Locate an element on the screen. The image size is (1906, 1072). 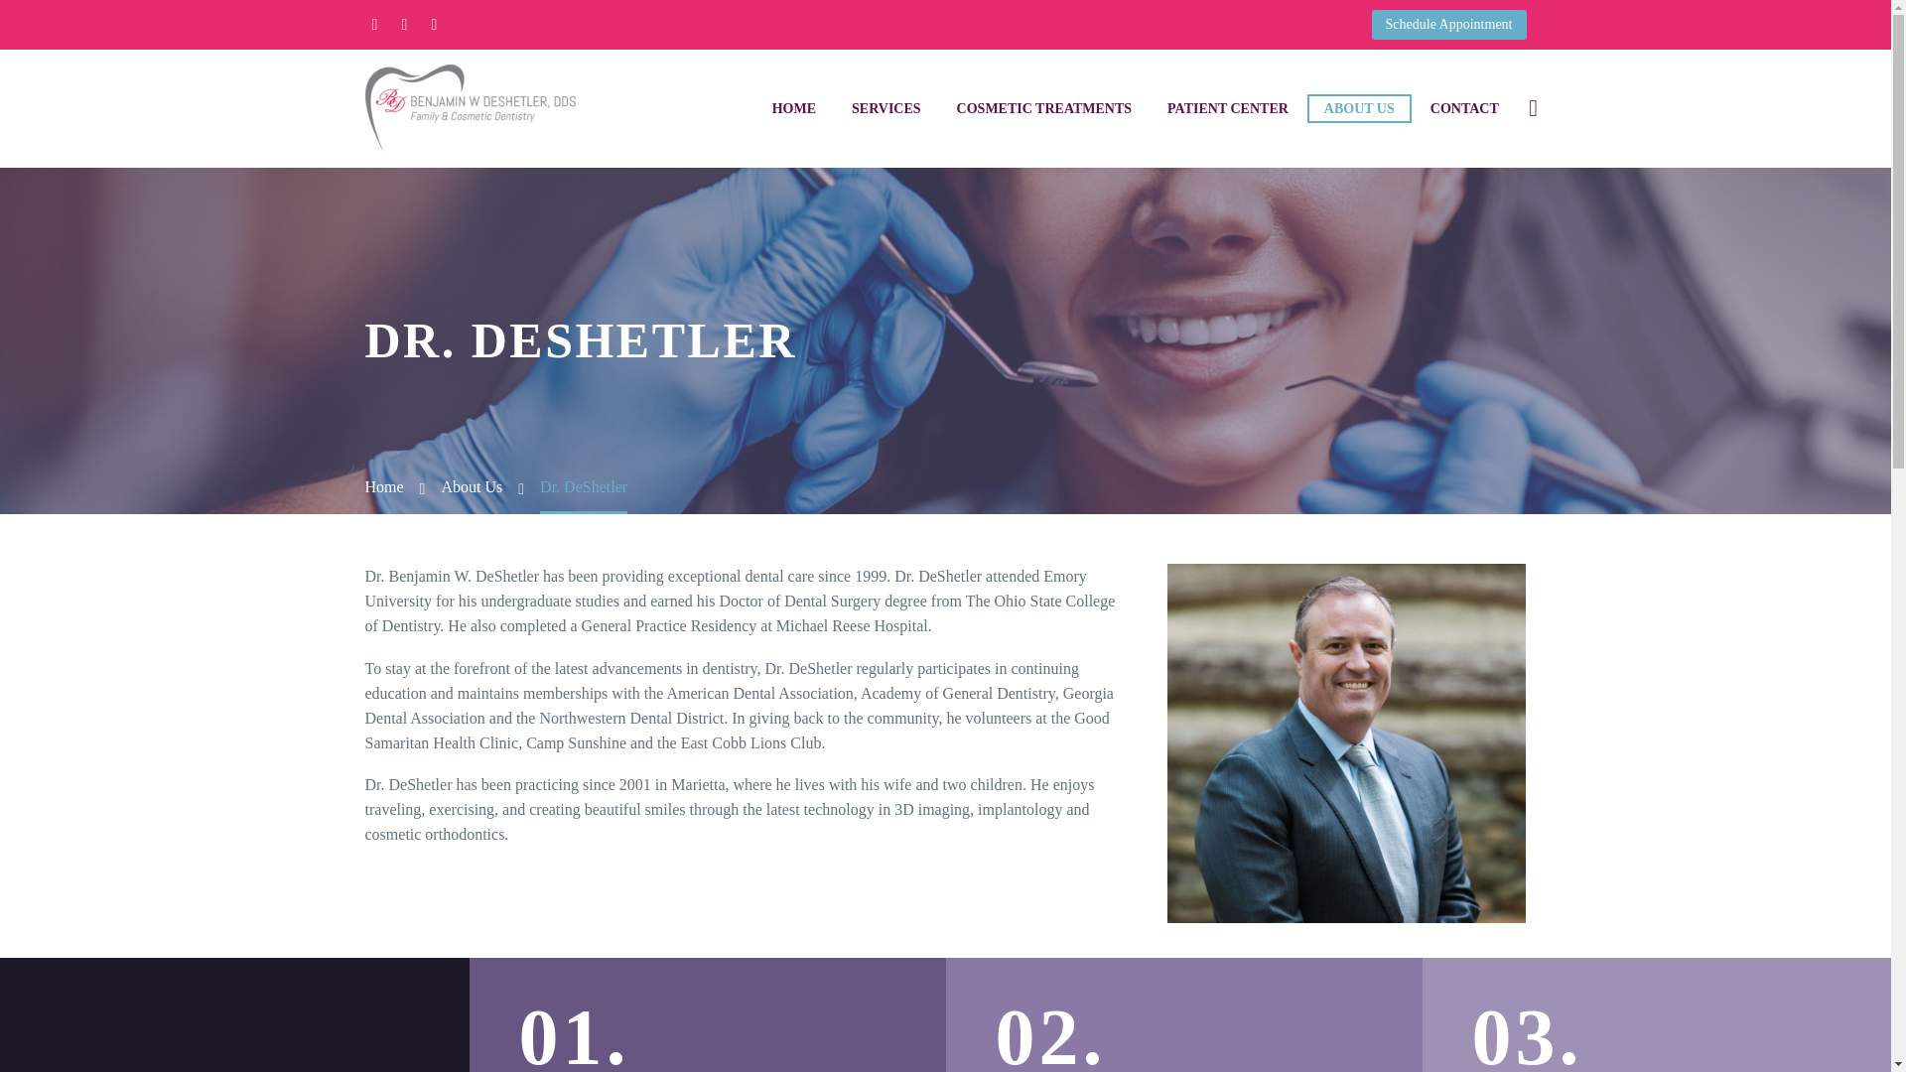
SERVICES is located at coordinates (885, 109).